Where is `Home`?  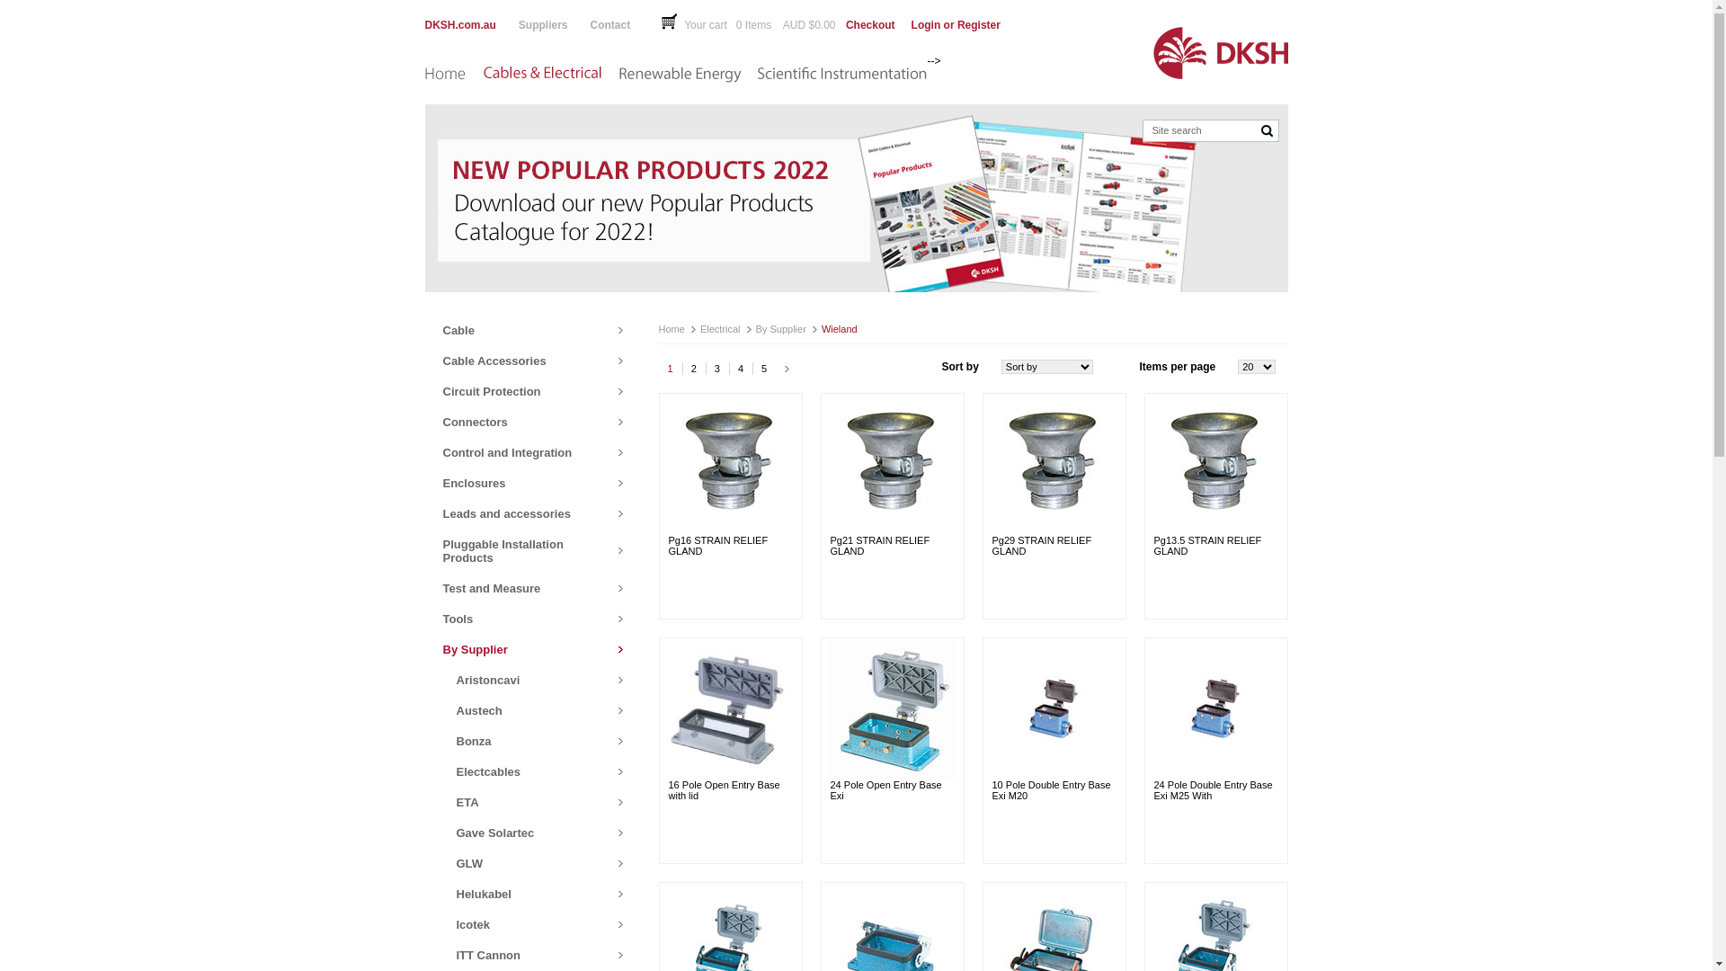 Home is located at coordinates (444, 77).